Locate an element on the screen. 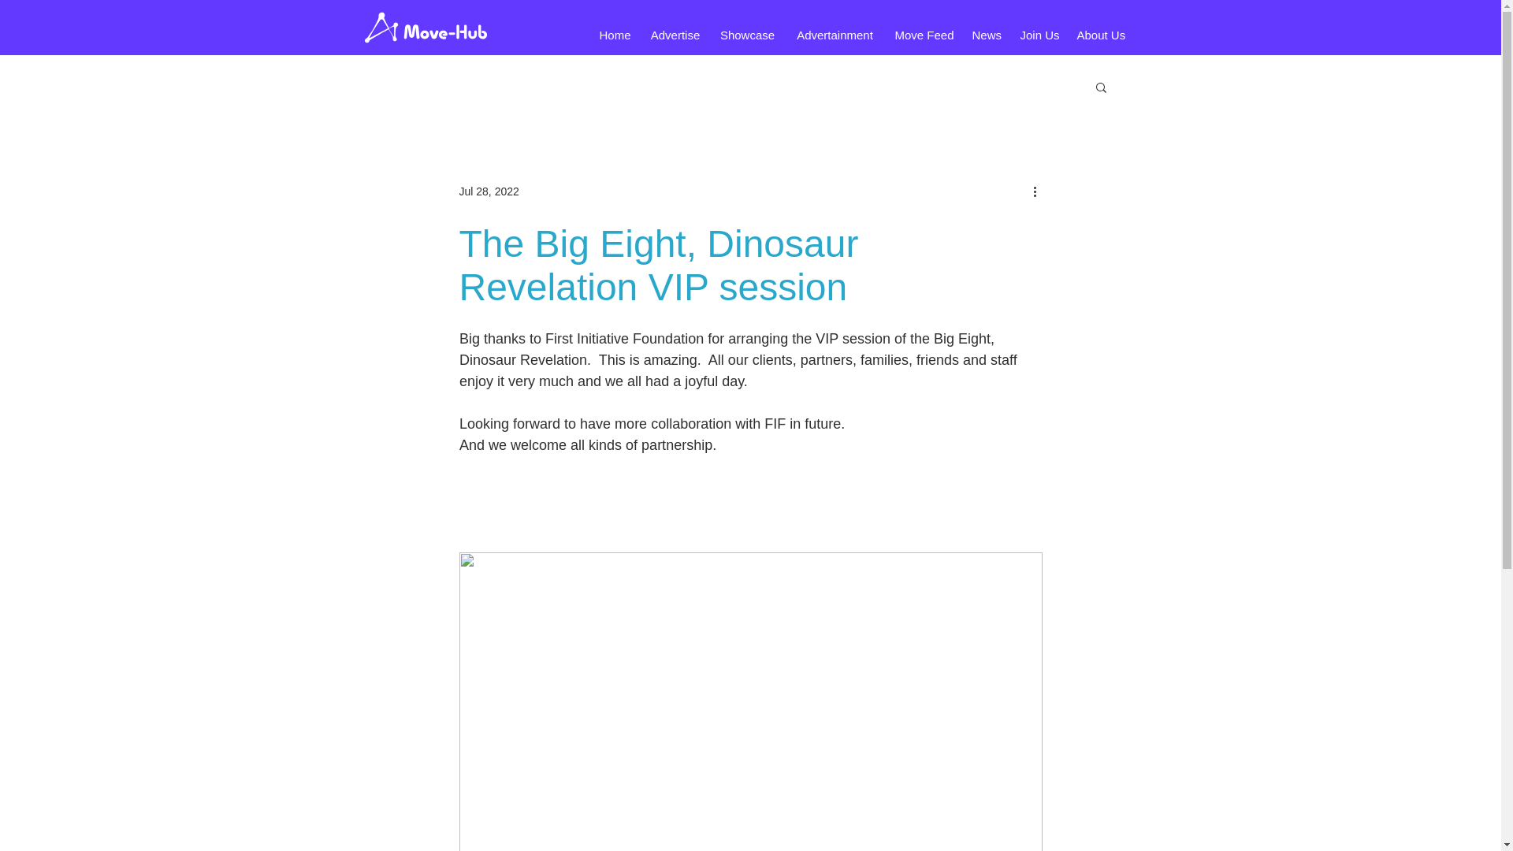  Showcase is located at coordinates (747, 35).